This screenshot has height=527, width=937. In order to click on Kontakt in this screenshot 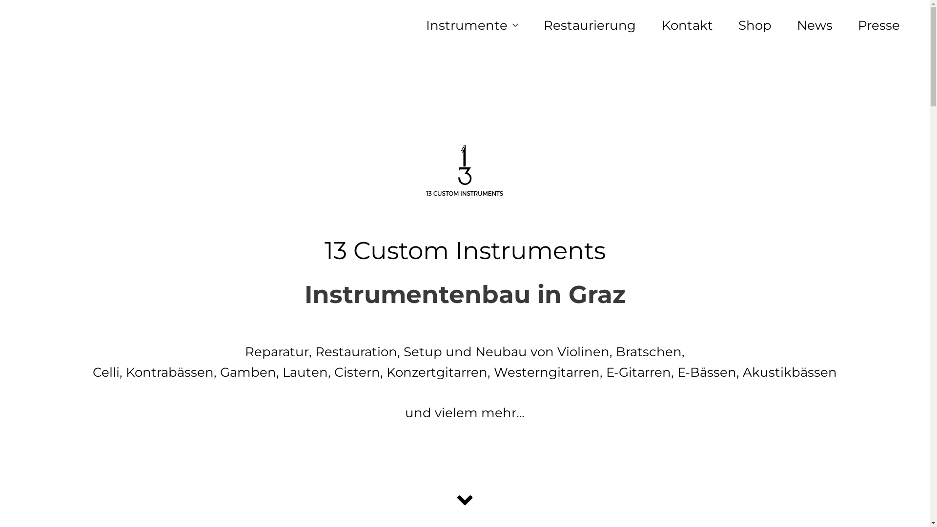, I will do `click(687, 25)`.